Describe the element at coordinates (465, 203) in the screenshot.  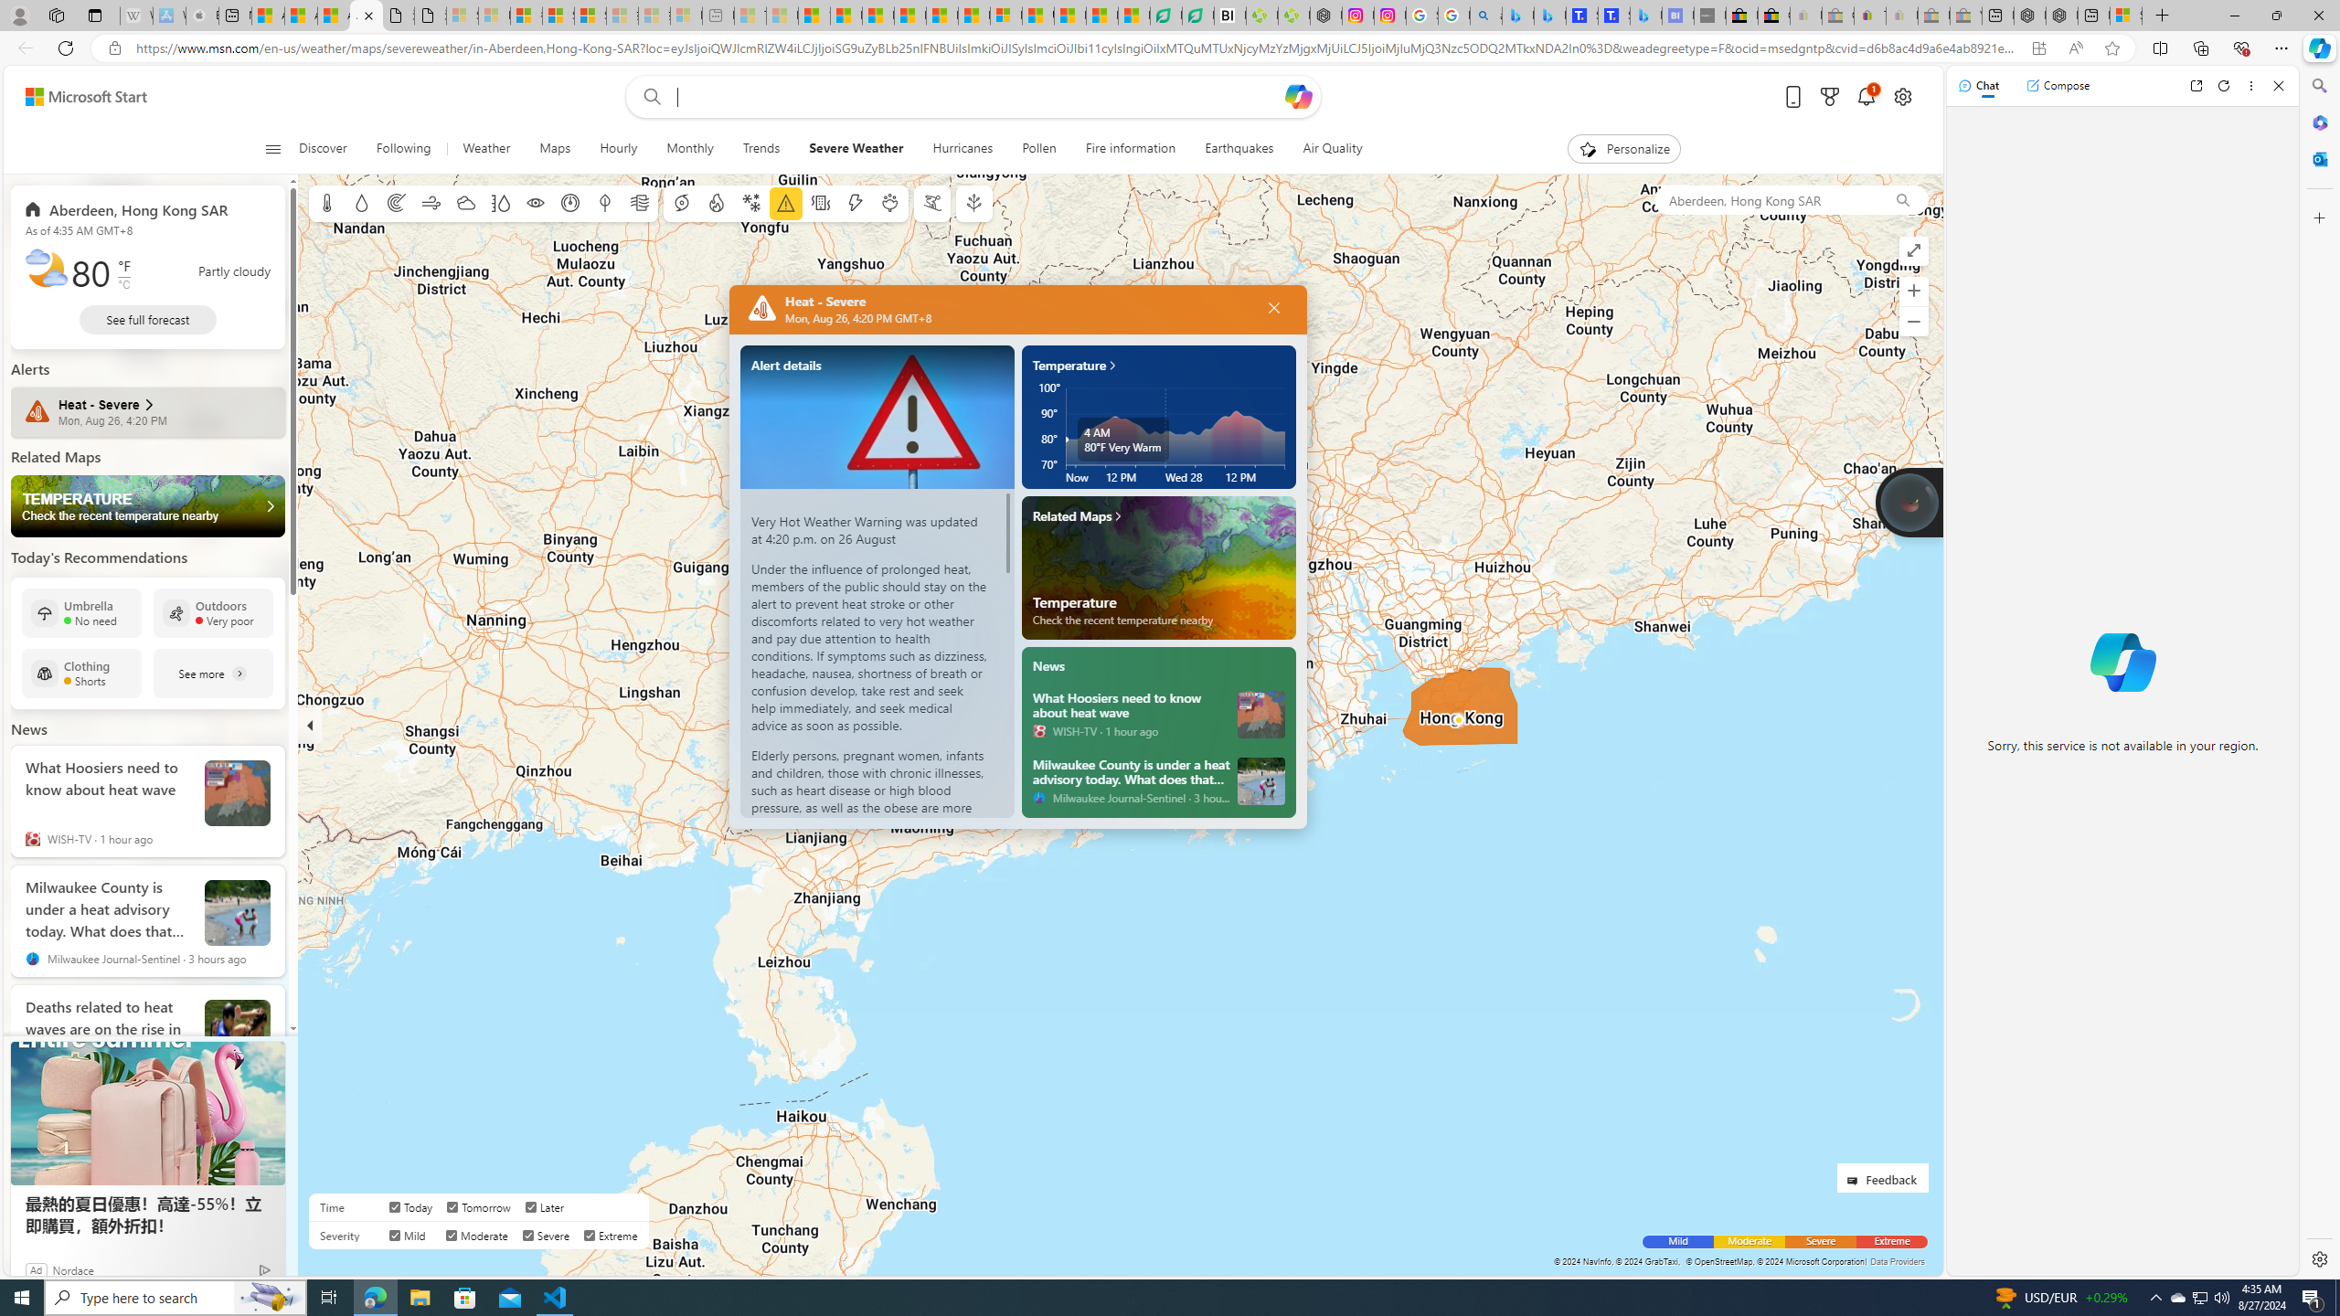
I see `Clouds` at that location.